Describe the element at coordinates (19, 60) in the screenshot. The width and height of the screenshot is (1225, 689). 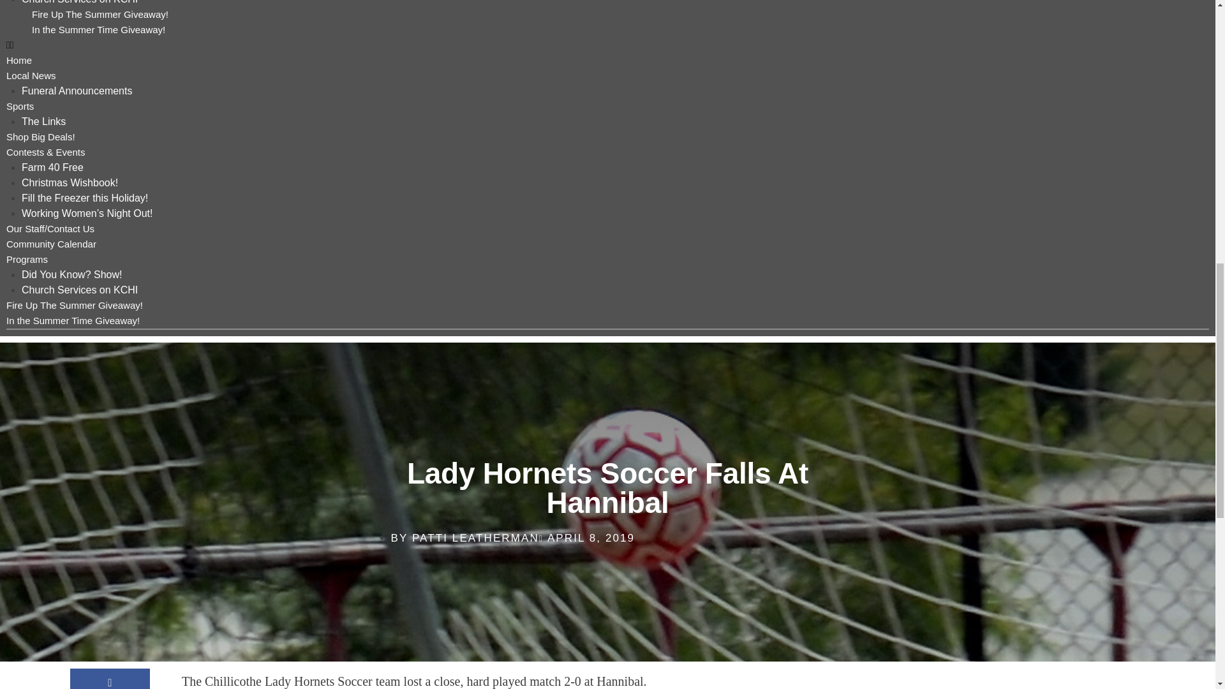
I see `Home` at that location.